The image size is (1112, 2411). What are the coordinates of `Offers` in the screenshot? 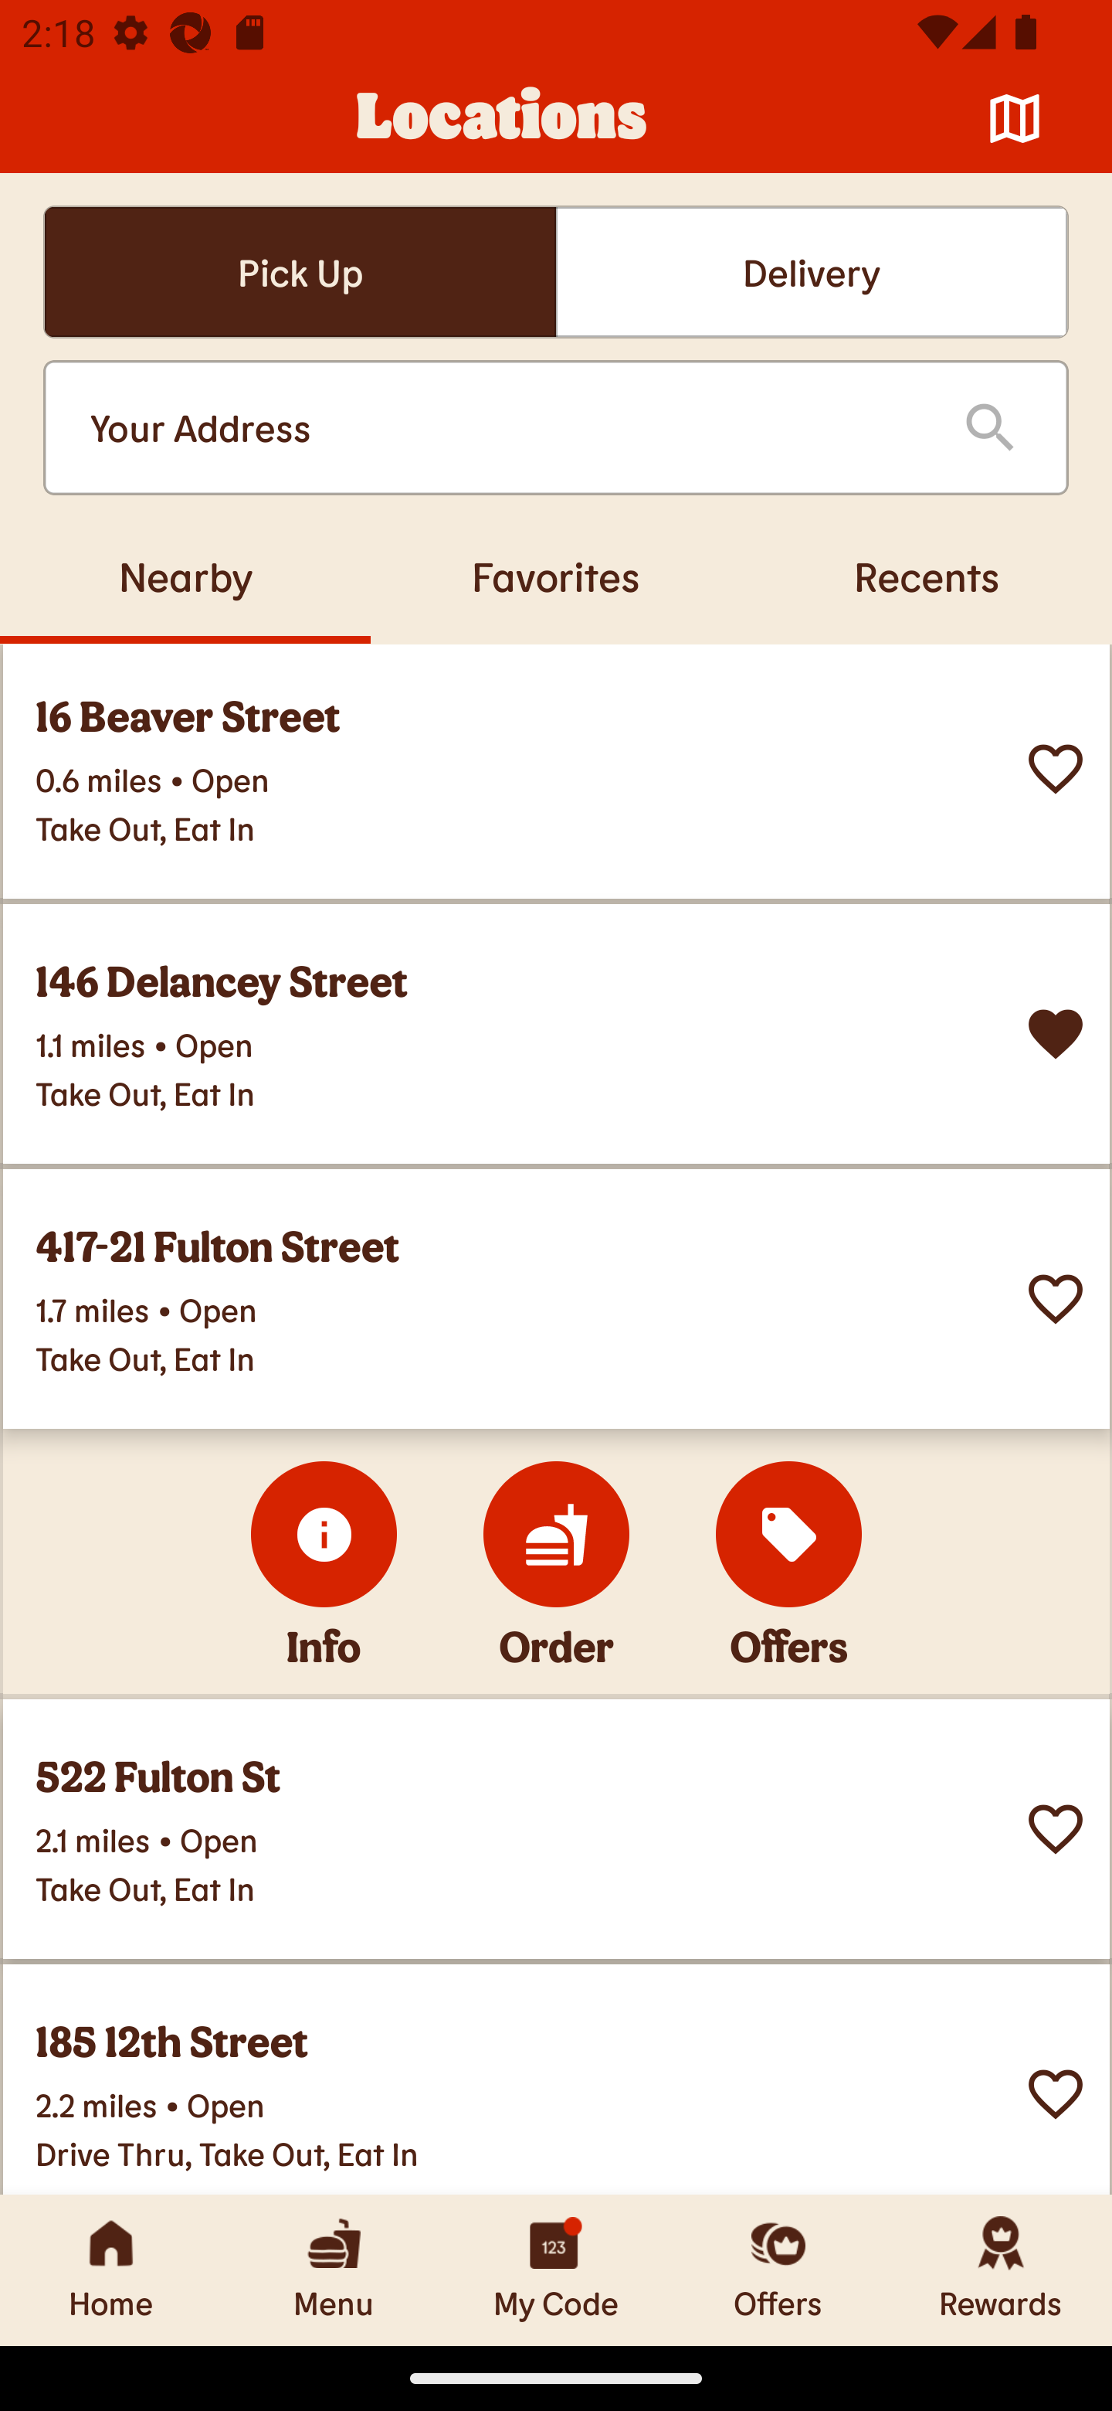 It's located at (778, 2270).